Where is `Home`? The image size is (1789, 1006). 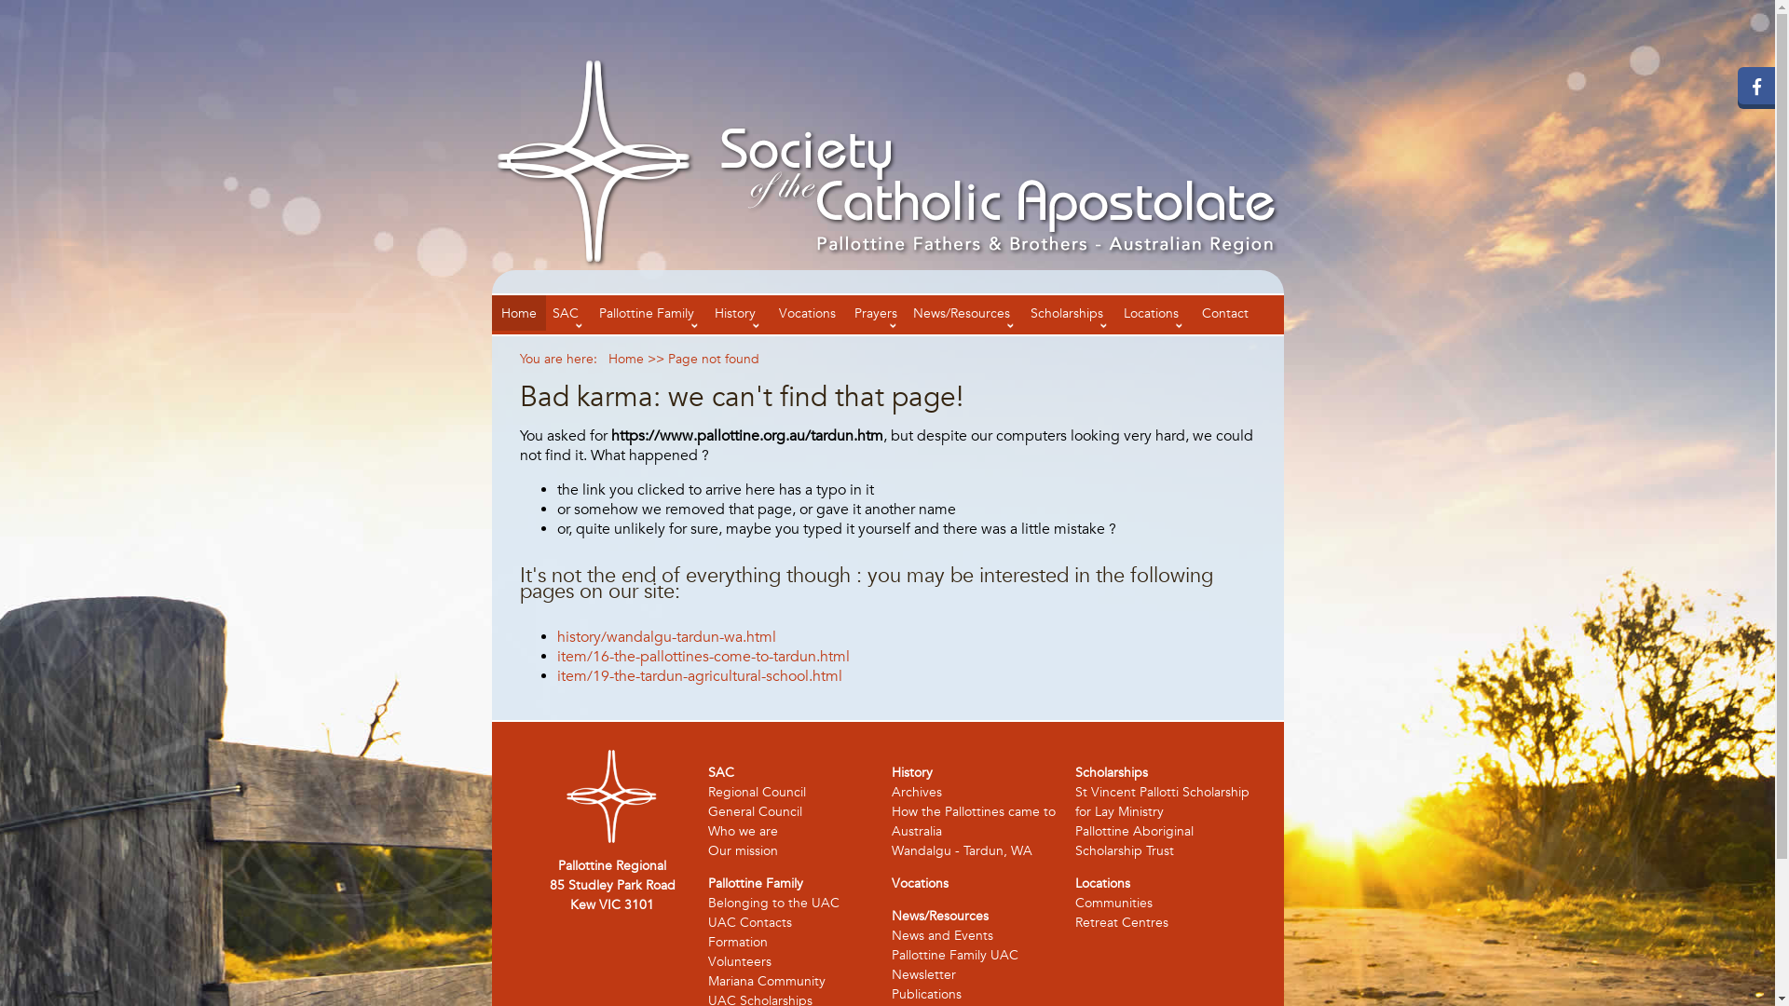 Home is located at coordinates (519, 313).